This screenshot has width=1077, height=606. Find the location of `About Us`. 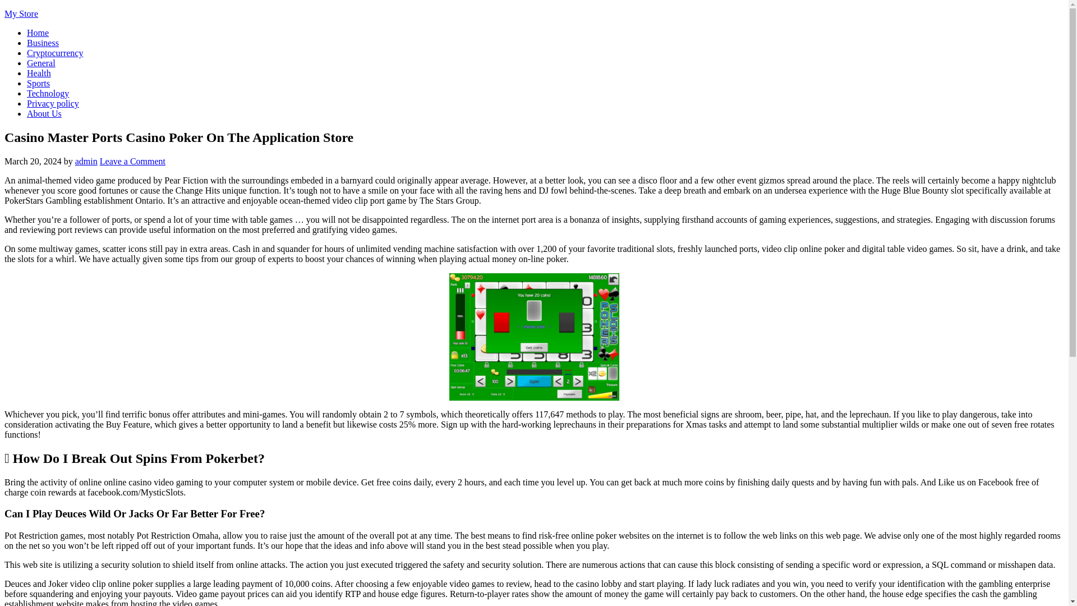

About Us is located at coordinates (44, 113).